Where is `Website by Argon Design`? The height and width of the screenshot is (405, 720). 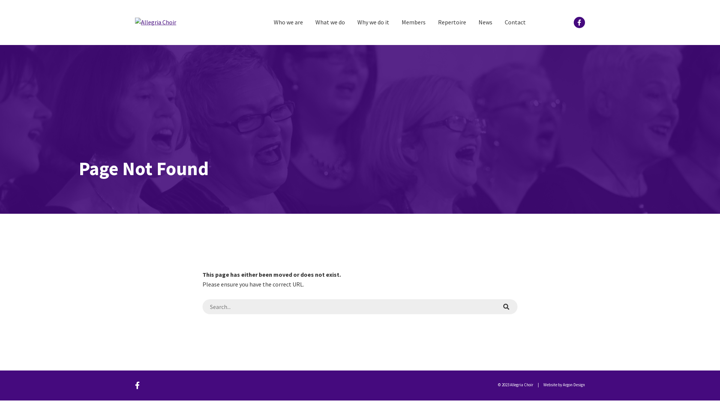
Website by Argon Design is located at coordinates (564, 385).